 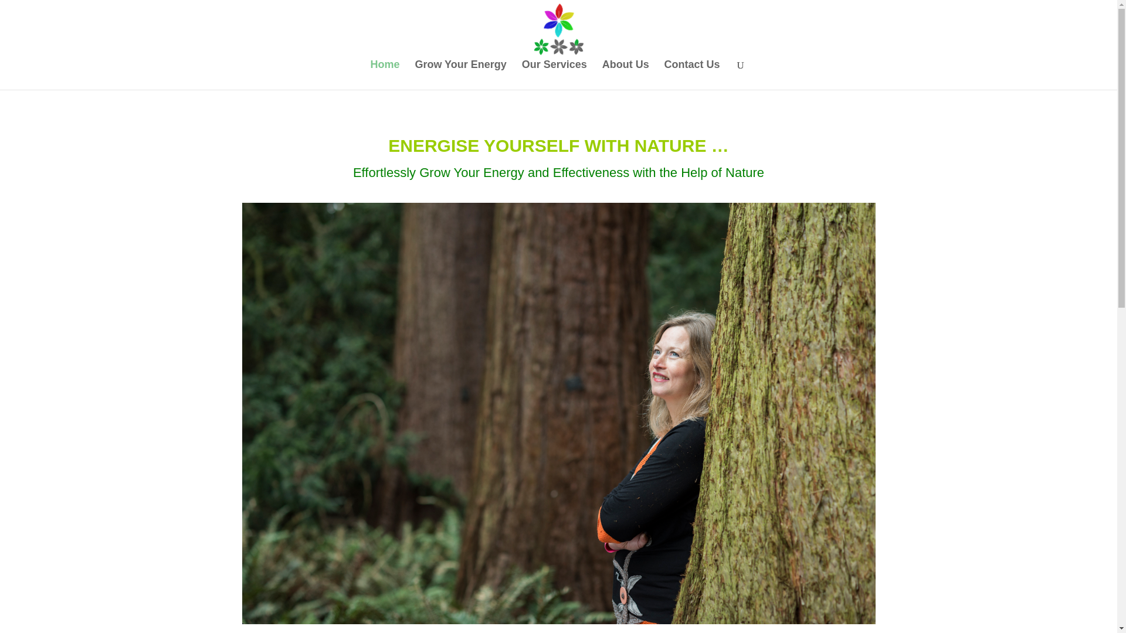 What do you see at coordinates (554, 75) in the screenshot?
I see `Our Services` at bounding box center [554, 75].